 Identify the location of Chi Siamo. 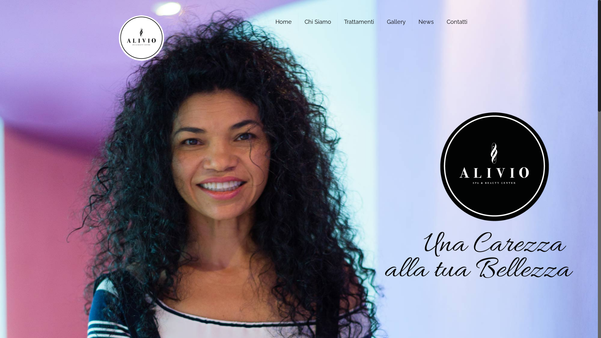
(318, 22).